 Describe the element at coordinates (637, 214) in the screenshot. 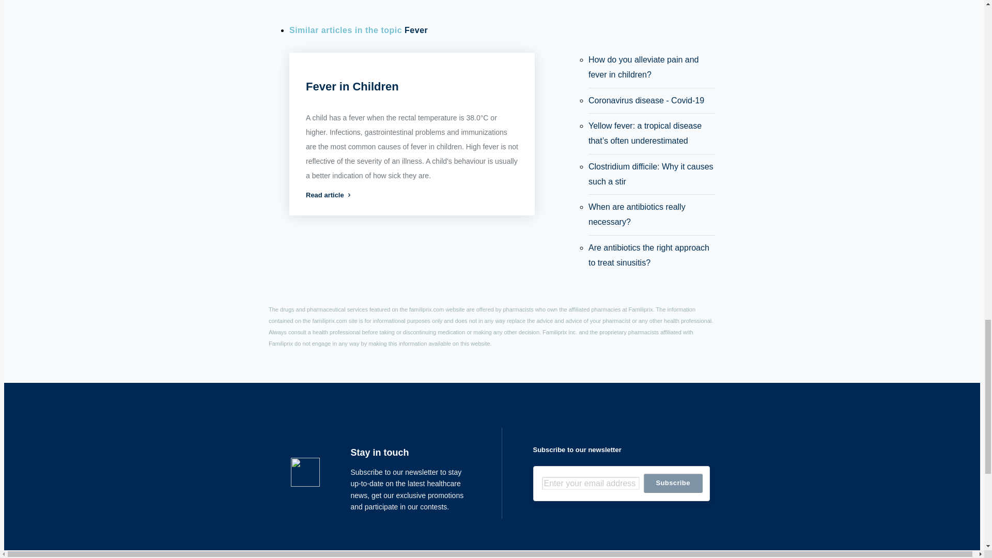

I see `When are antibiotics really necessary?` at that location.